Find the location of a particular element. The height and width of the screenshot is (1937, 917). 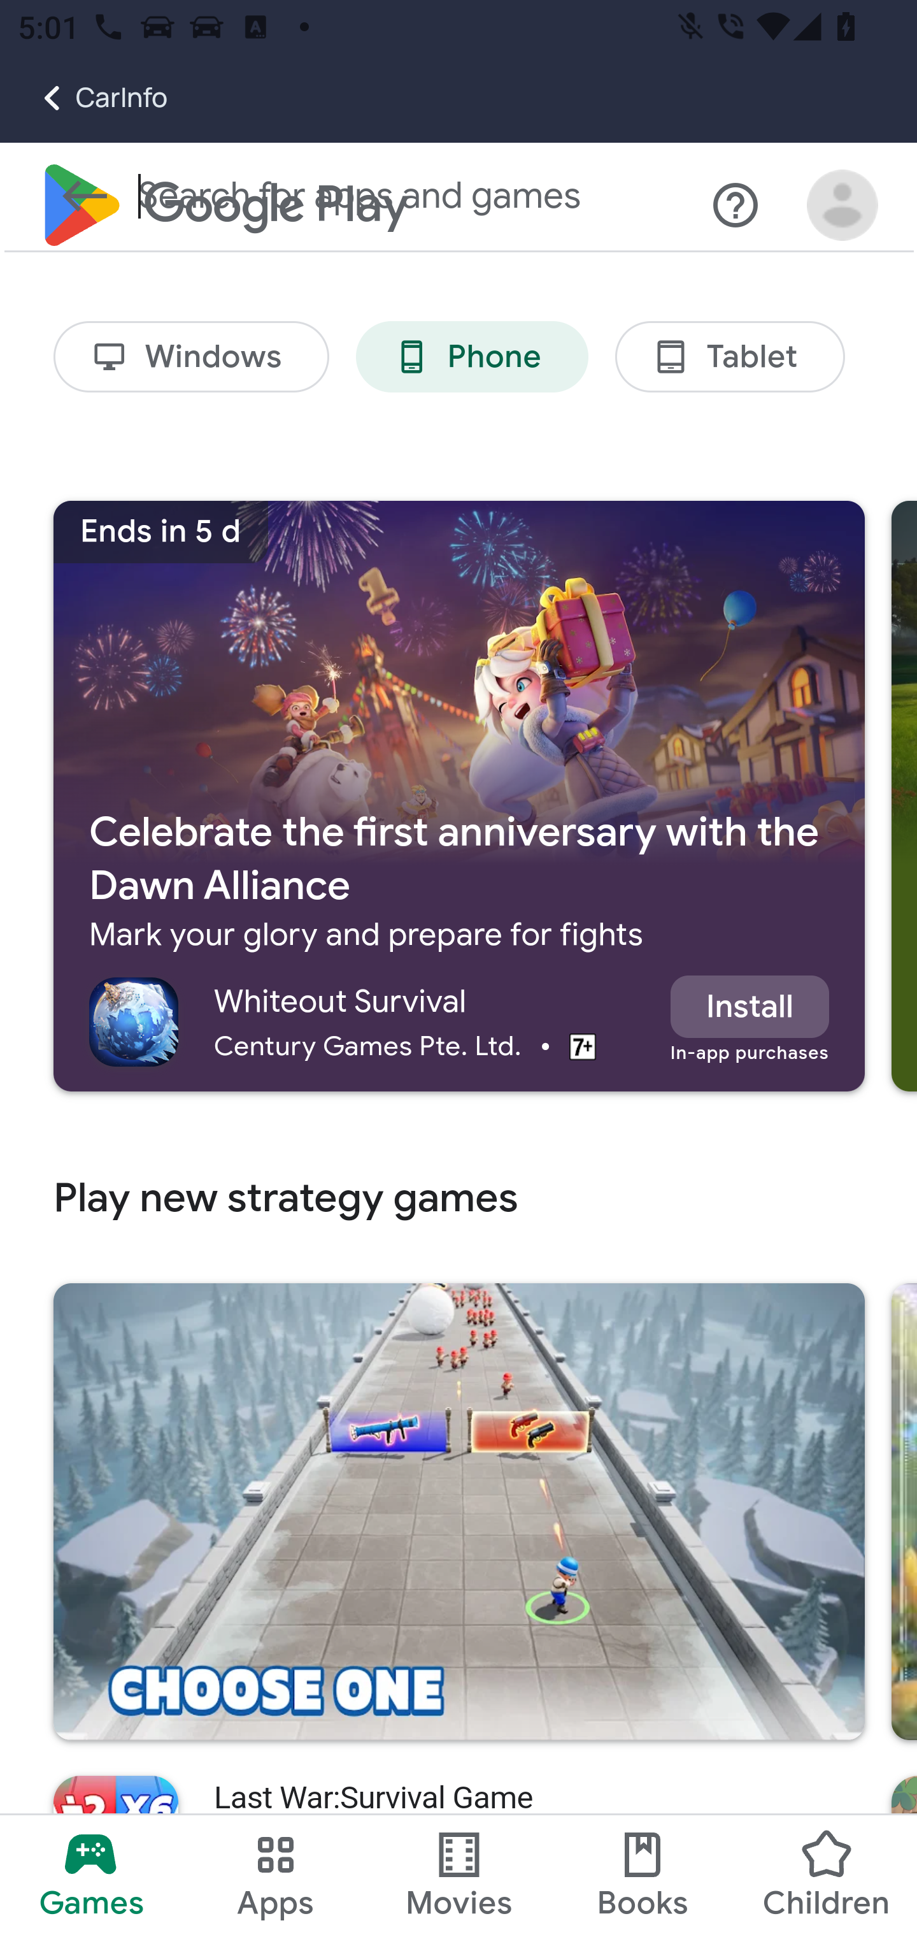

Movies is located at coordinates (459, 1876).